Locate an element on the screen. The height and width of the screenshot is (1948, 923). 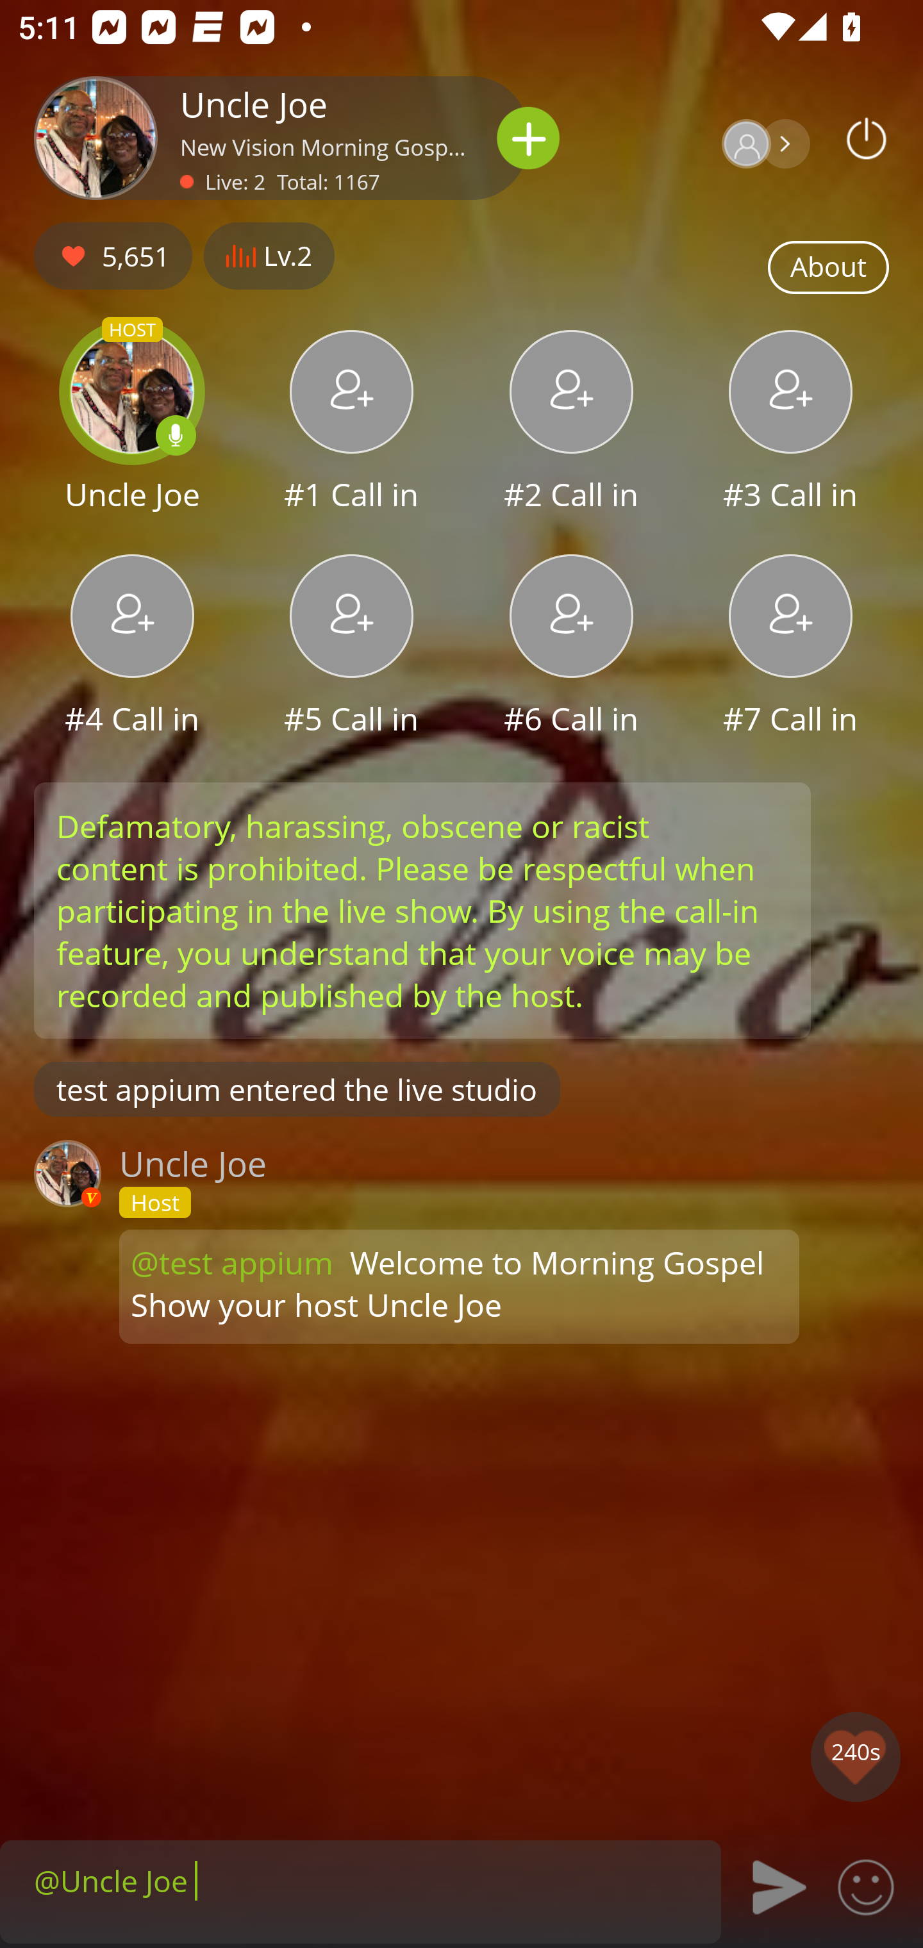
#2 Call in is located at coordinates (571, 424).